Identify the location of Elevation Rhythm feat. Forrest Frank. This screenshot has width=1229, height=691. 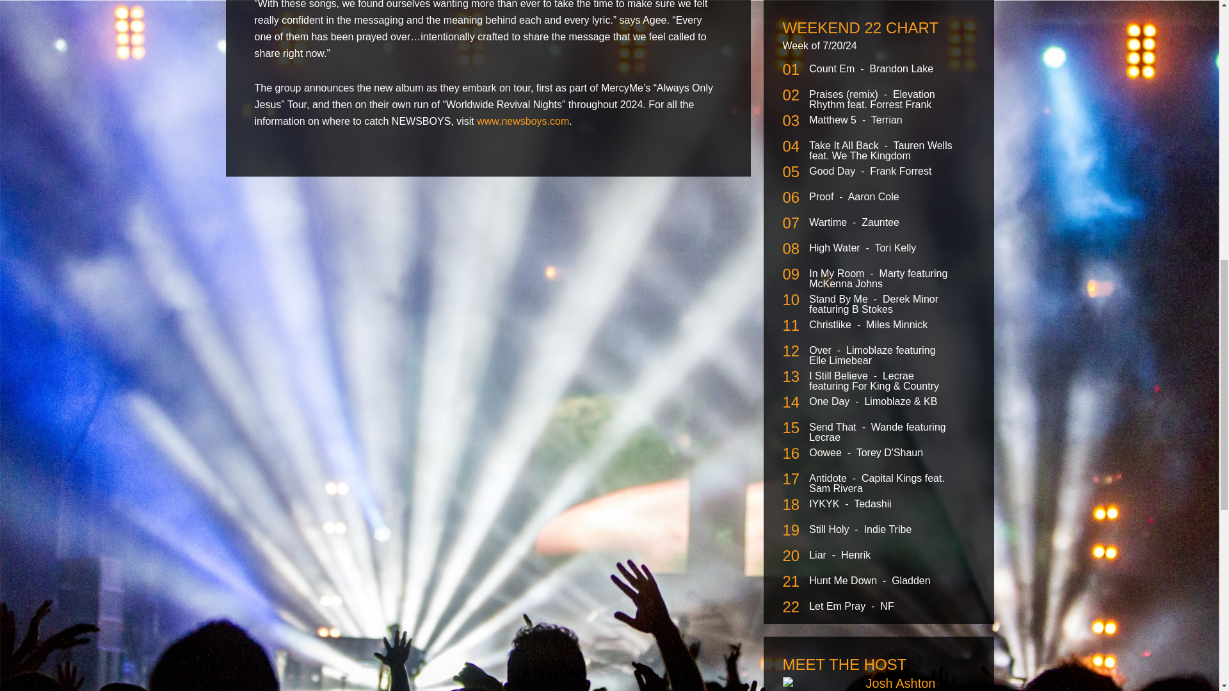
(872, 99).